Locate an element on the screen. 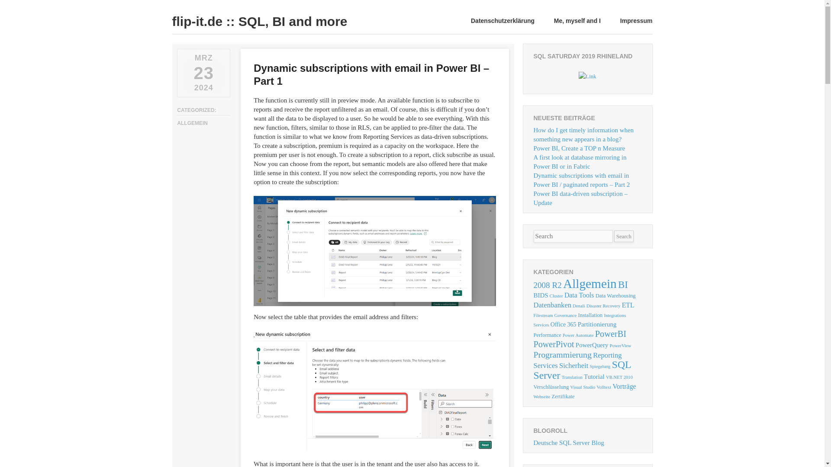 The image size is (831, 467). Me, myself and I is located at coordinates (577, 21).